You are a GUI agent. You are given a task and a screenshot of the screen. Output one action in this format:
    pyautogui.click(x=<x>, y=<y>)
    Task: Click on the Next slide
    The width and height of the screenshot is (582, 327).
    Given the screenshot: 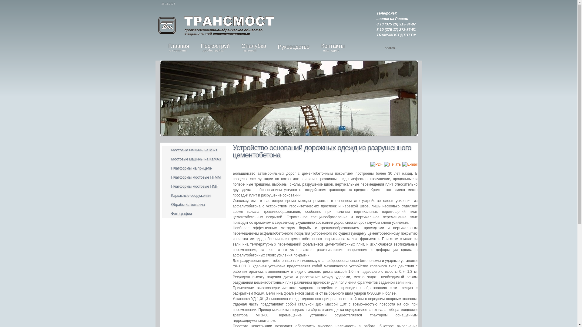 What is the action you would take?
    pyautogui.click(x=407, y=98)
    